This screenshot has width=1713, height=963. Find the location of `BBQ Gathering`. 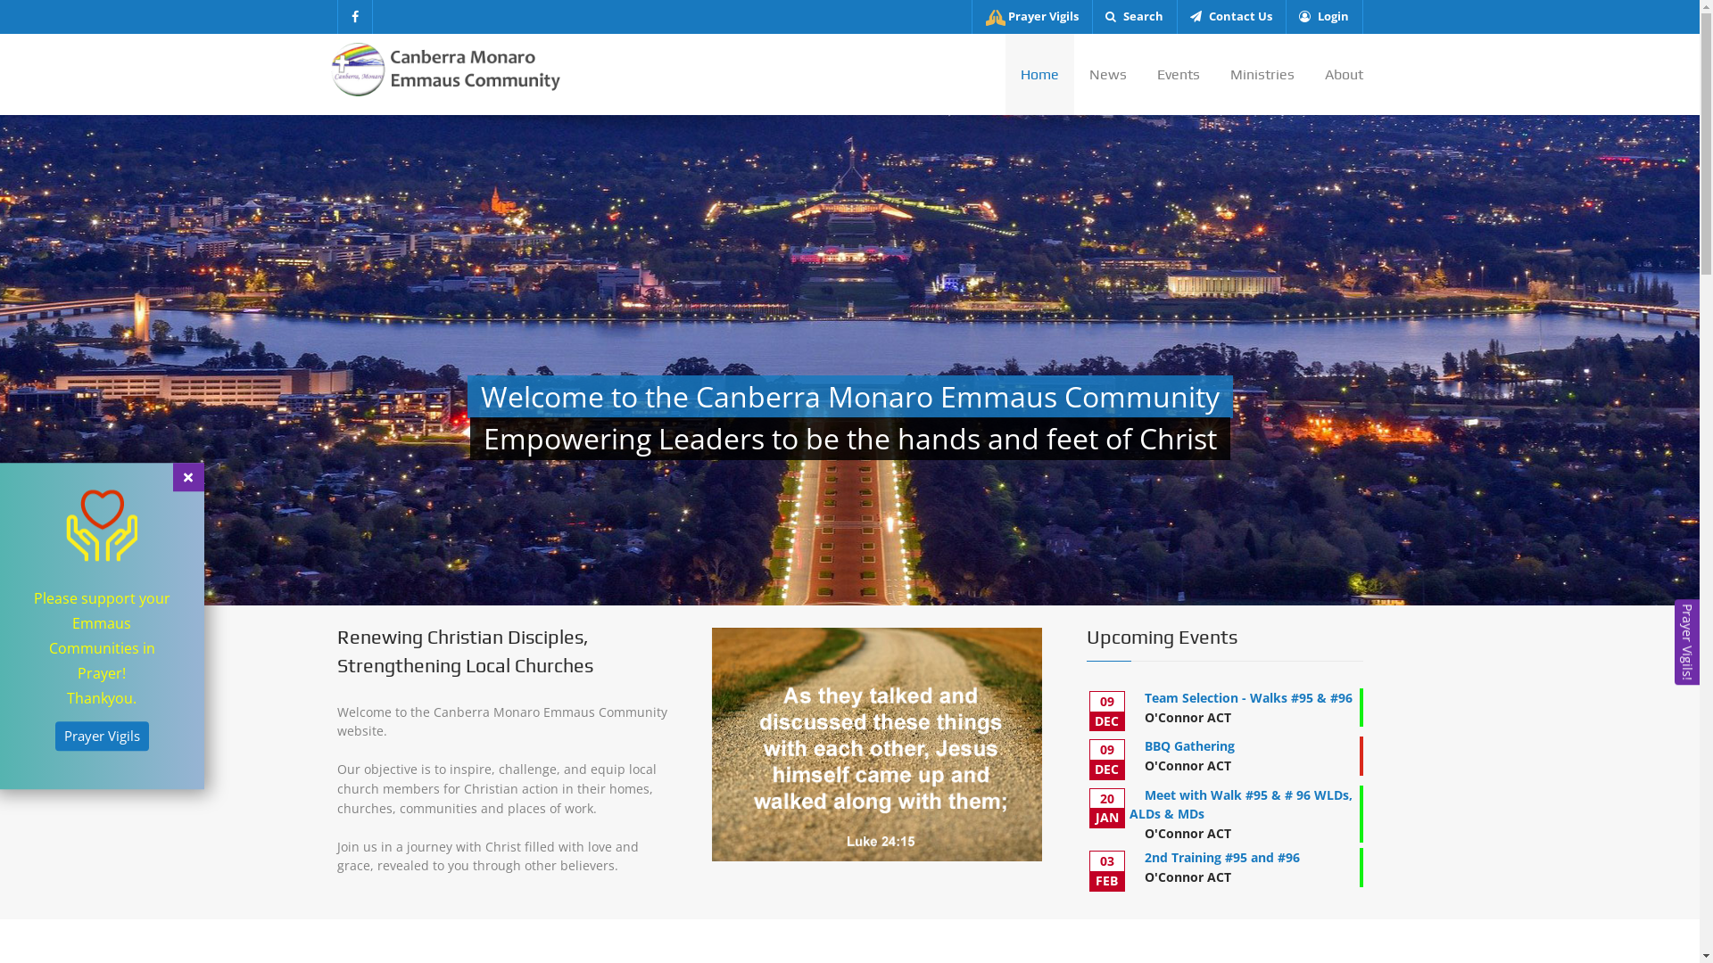

BBQ Gathering is located at coordinates (1190, 745).